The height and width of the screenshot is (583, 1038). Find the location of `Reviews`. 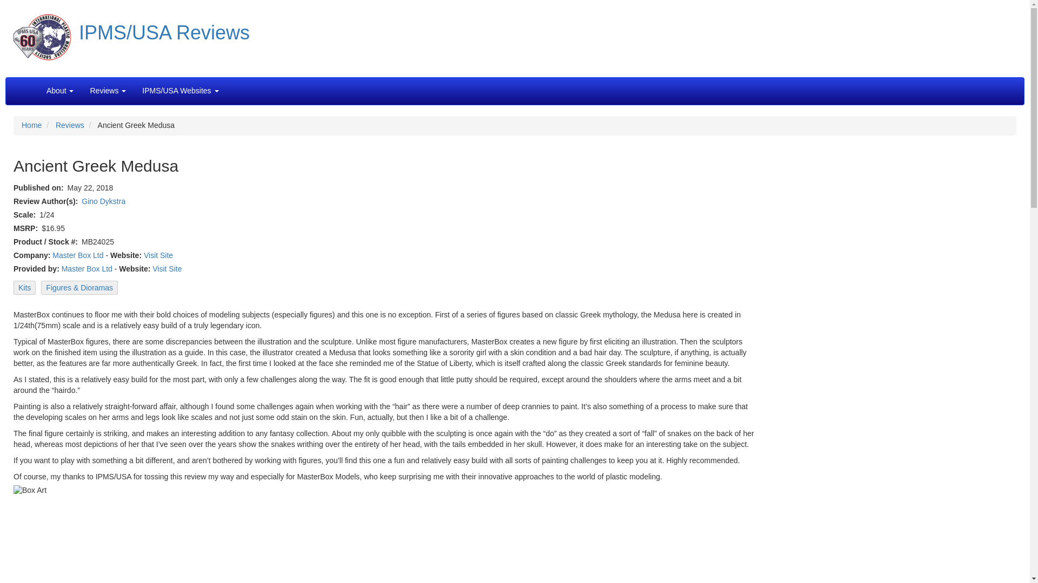

Reviews is located at coordinates (70, 125).